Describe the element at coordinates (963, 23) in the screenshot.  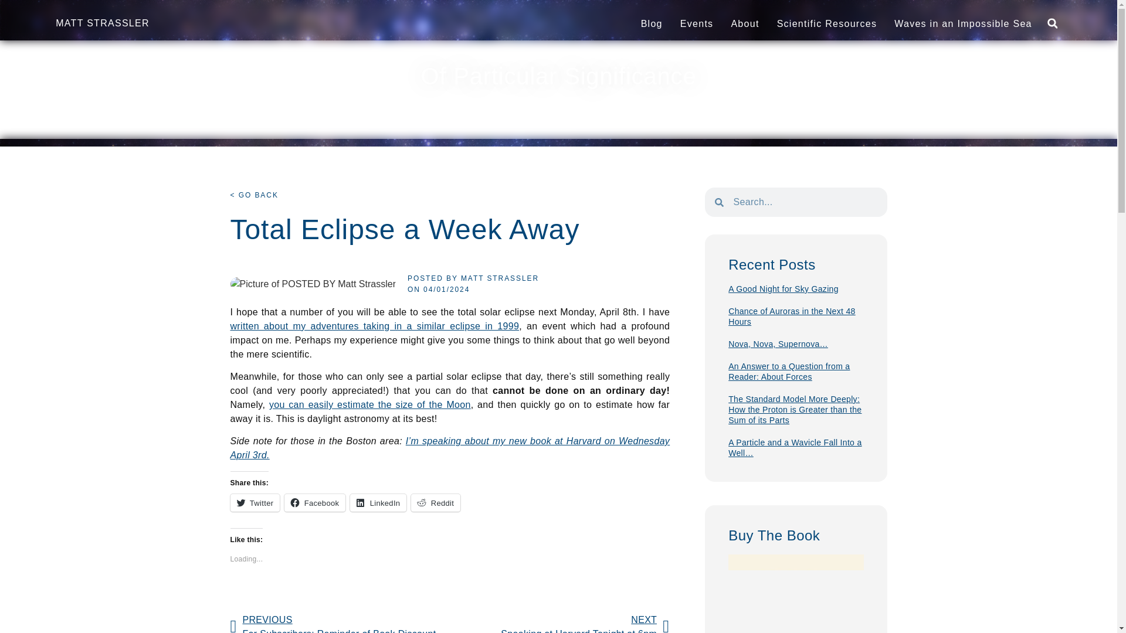
I see `Waves in an Impossible Sea` at that location.